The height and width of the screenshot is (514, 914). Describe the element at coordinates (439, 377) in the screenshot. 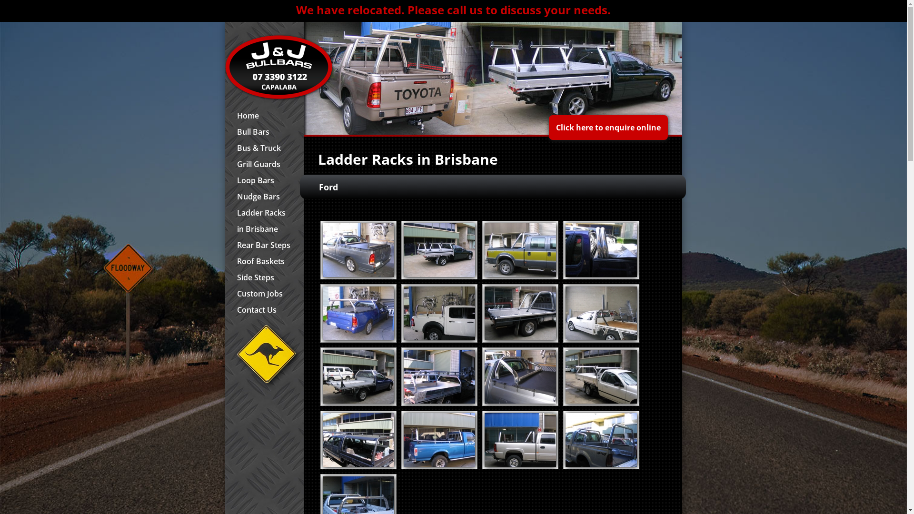

I see `ba-roof-rack-with-3-racks` at that location.